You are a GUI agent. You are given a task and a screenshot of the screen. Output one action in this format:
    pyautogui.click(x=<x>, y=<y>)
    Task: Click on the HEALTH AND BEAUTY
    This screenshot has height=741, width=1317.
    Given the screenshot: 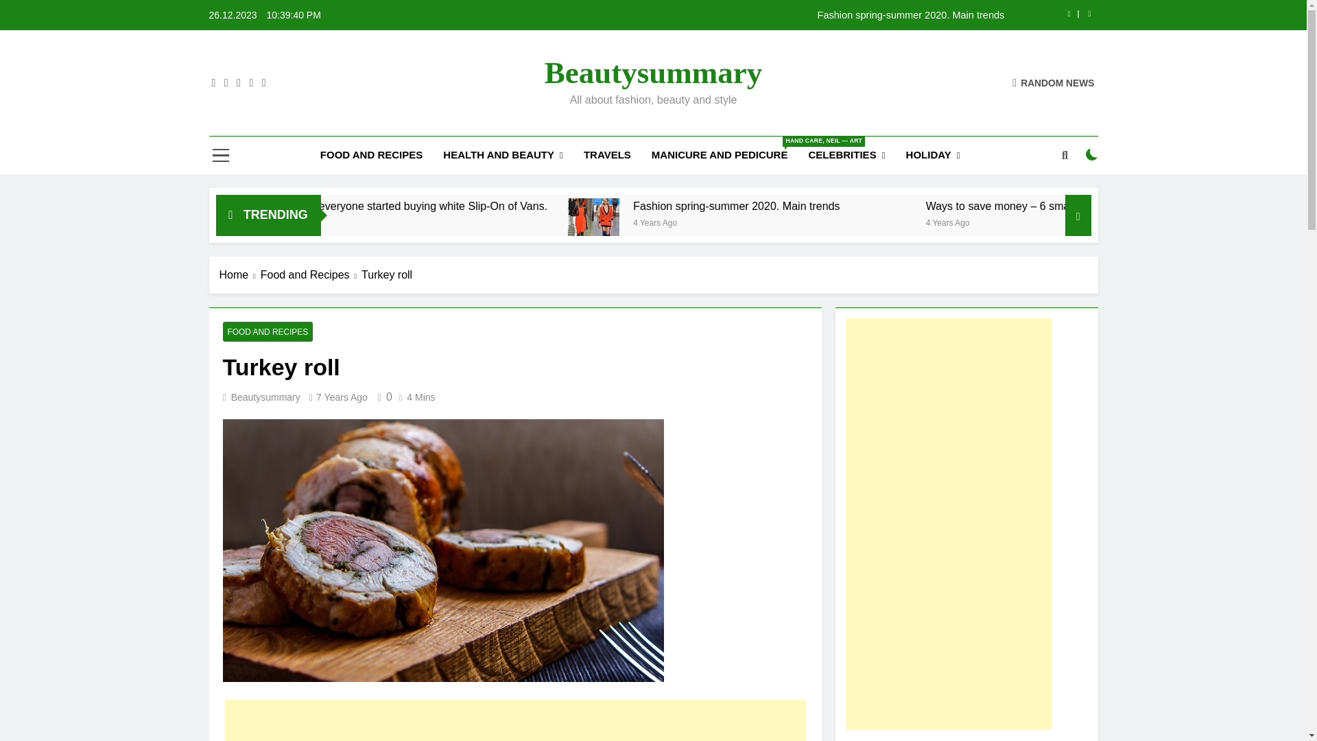 What is the action you would take?
    pyautogui.click(x=503, y=155)
    